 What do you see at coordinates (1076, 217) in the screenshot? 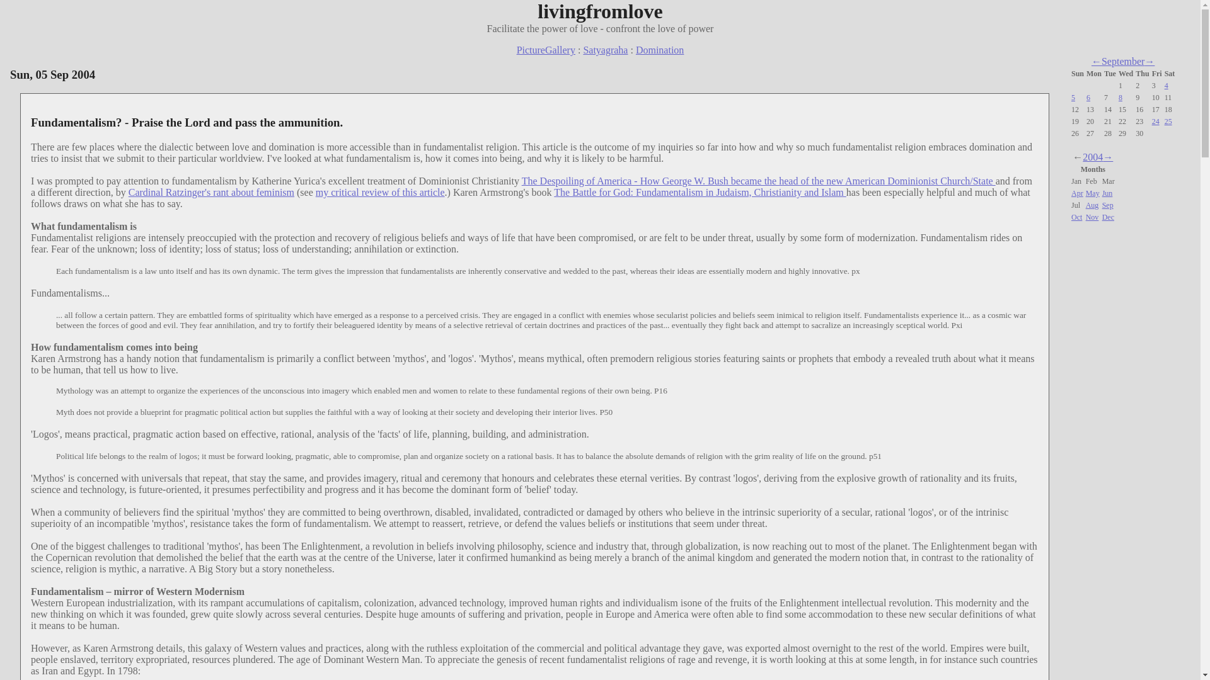
I see `Oct` at bounding box center [1076, 217].